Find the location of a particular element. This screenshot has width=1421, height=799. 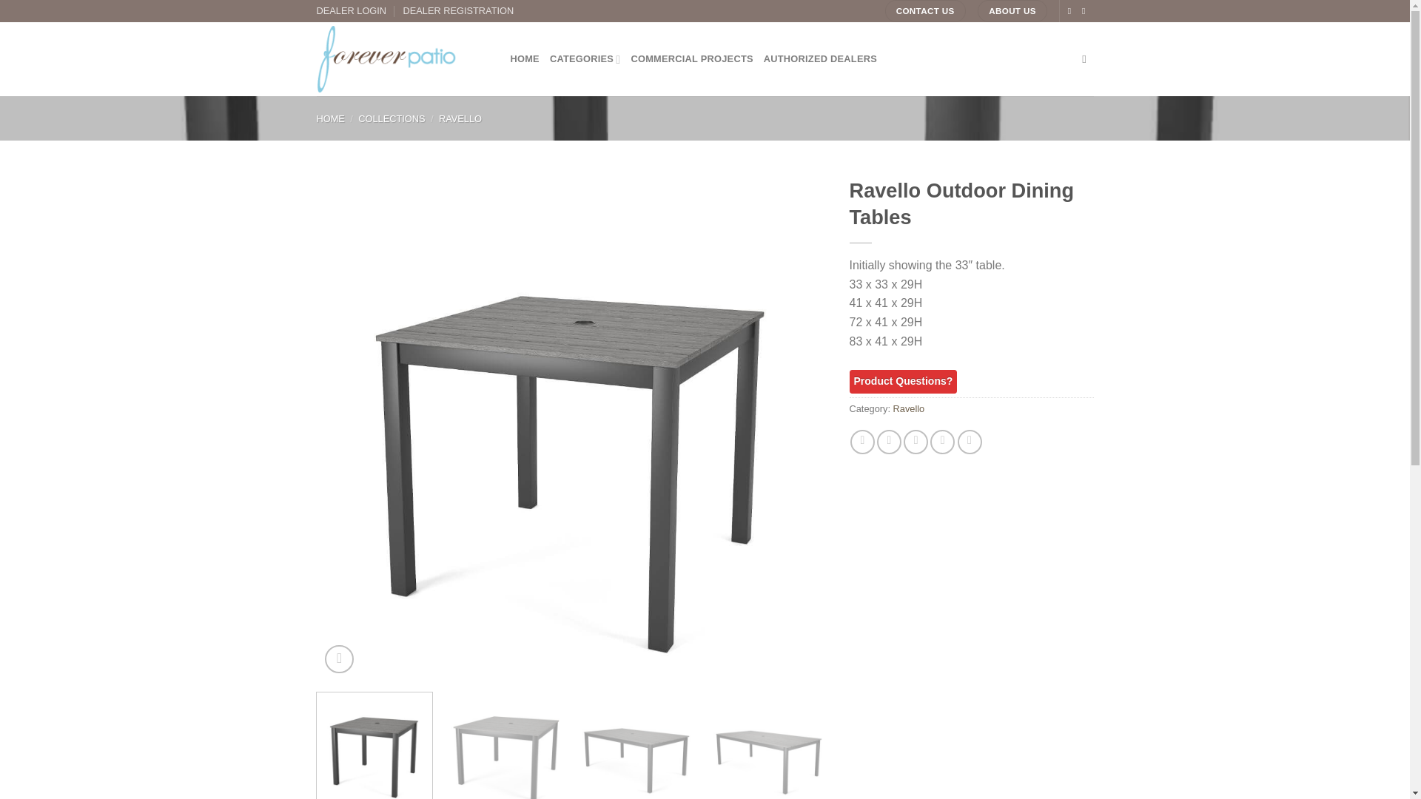

Email to a Friend is located at coordinates (916, 442).